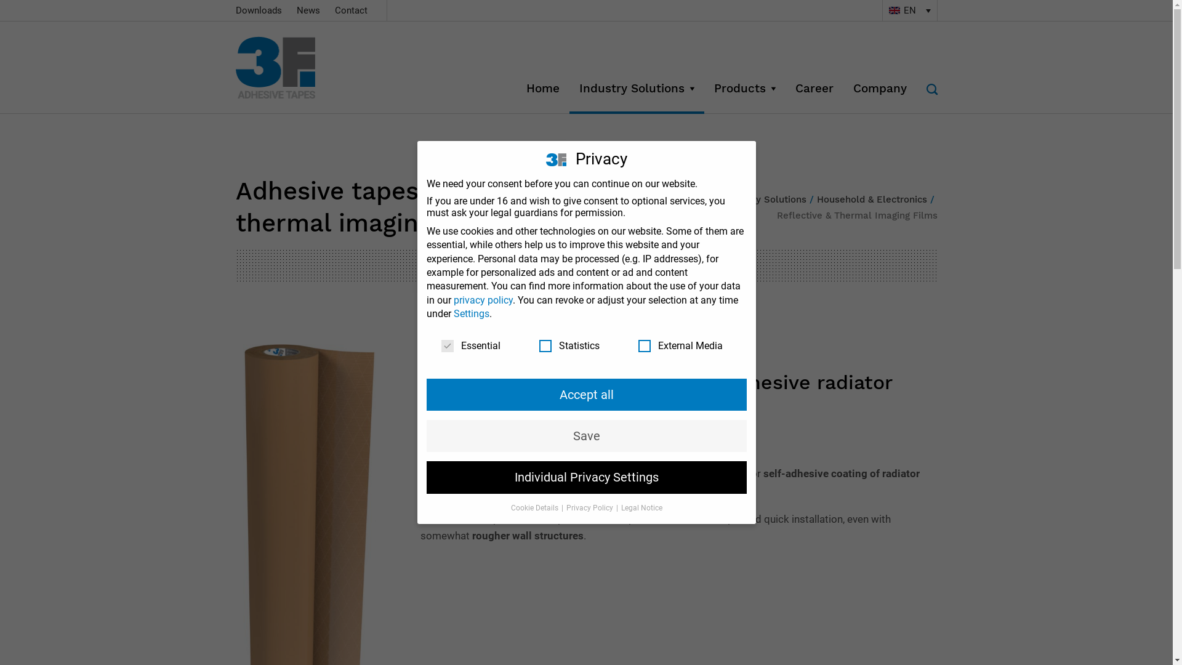 This screenshot has height=665, width=1182. Describe the element at coordinates (259, 10) in the screenshot. I see `Downloads` at that location.